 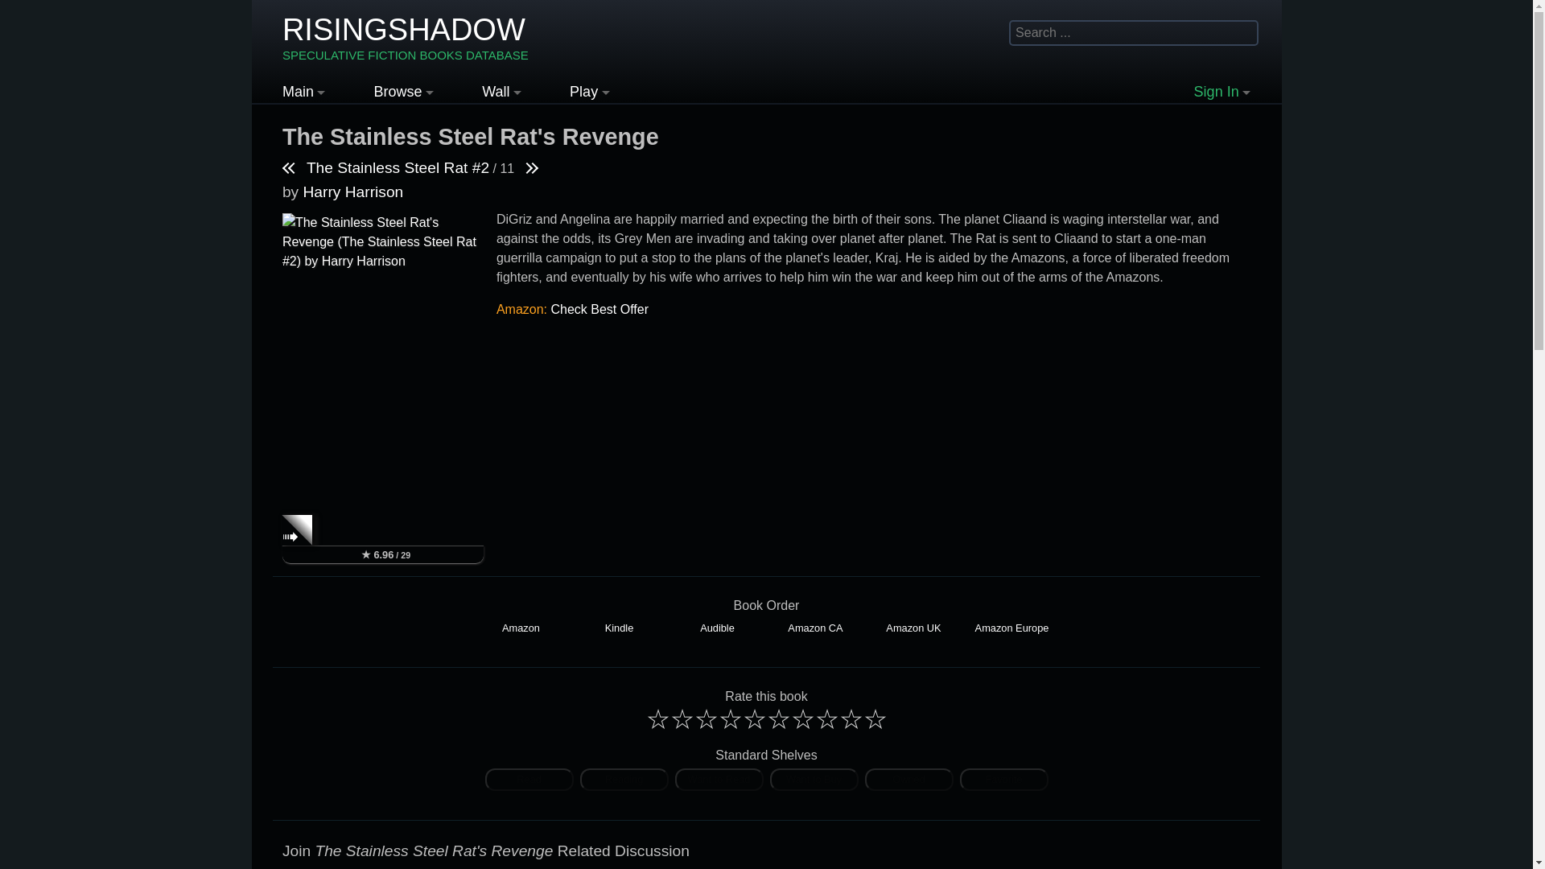 I want to click on Kindle, so click(x=618, y=628).